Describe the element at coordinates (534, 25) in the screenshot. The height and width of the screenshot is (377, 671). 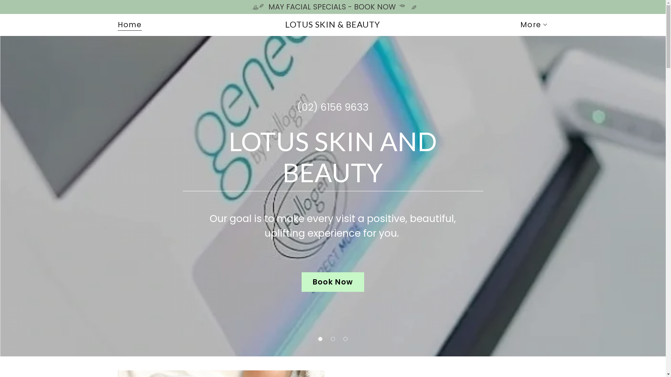
I see `More` at that location.